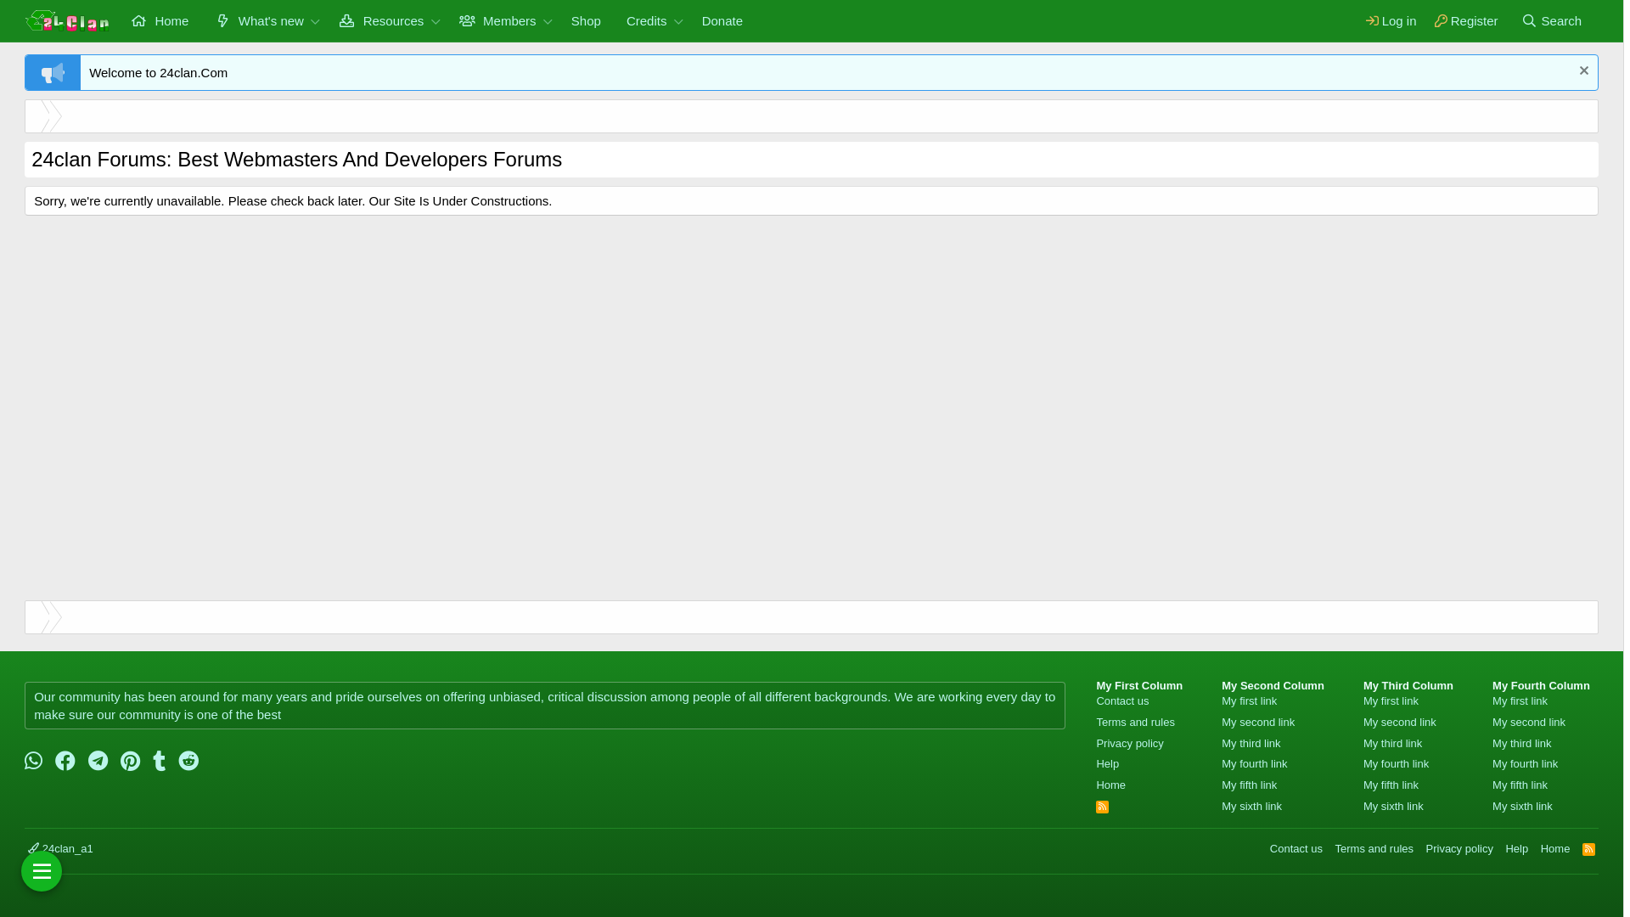 This screenshot has width=1630, height=917. I want to click on Credits, so click(641, 20).